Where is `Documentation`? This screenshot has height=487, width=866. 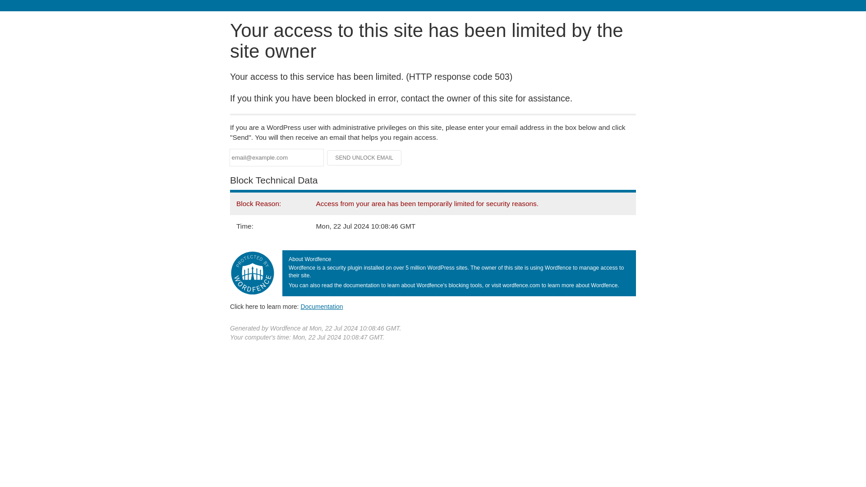
Documentation is located at coordinates (322, 306).